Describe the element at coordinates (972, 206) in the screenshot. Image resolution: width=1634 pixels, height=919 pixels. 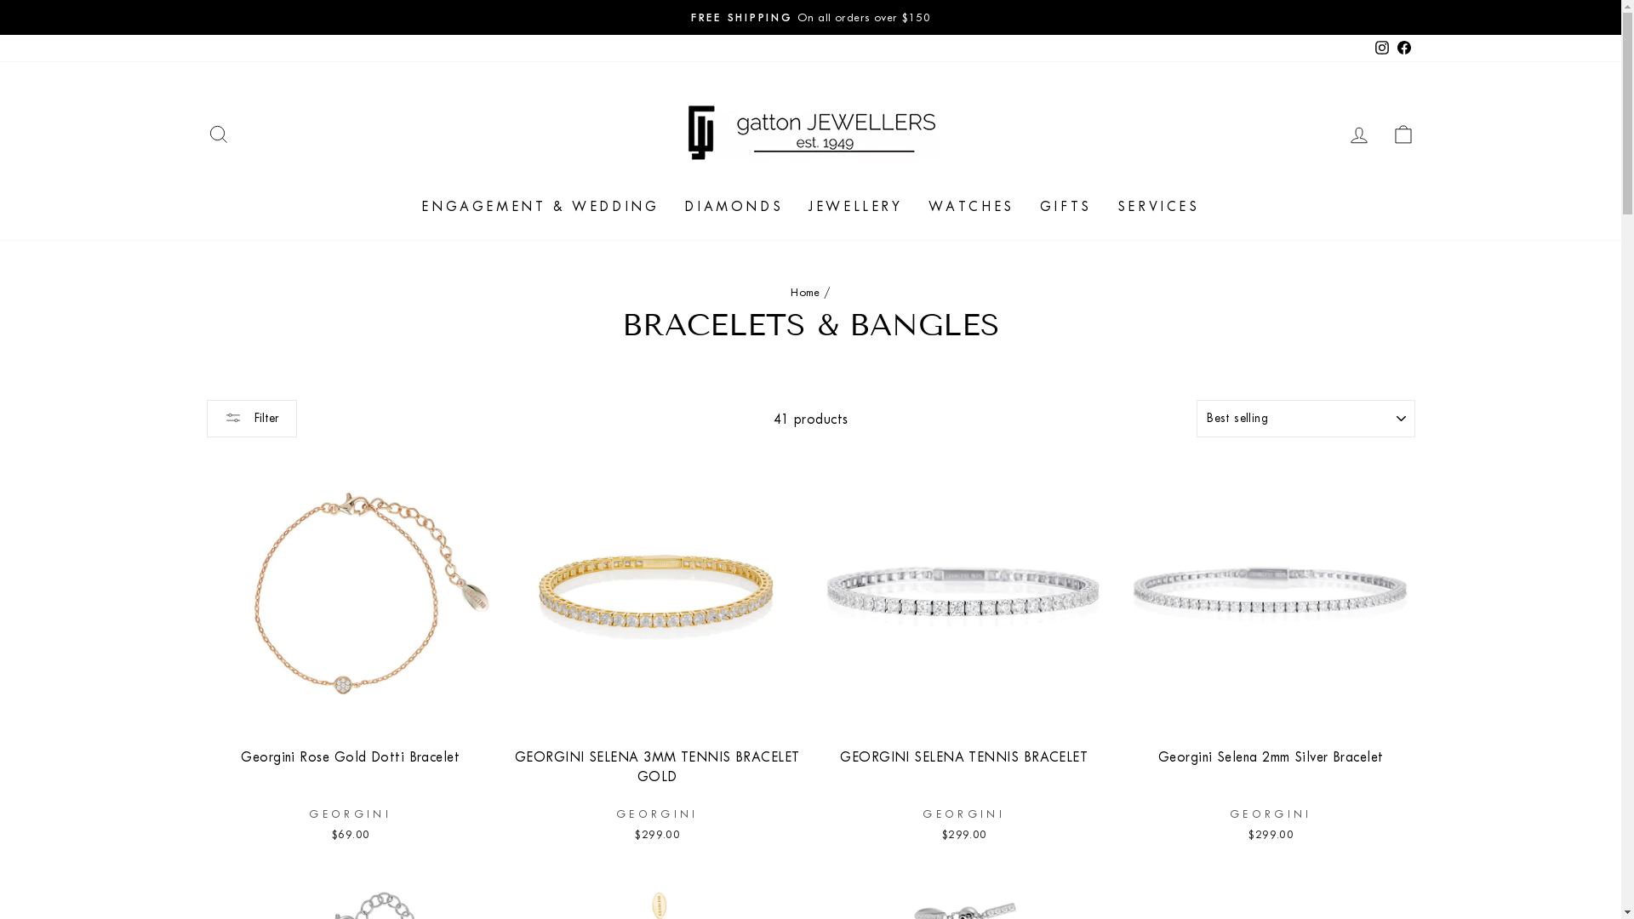
I see `WATCHES` at that location.